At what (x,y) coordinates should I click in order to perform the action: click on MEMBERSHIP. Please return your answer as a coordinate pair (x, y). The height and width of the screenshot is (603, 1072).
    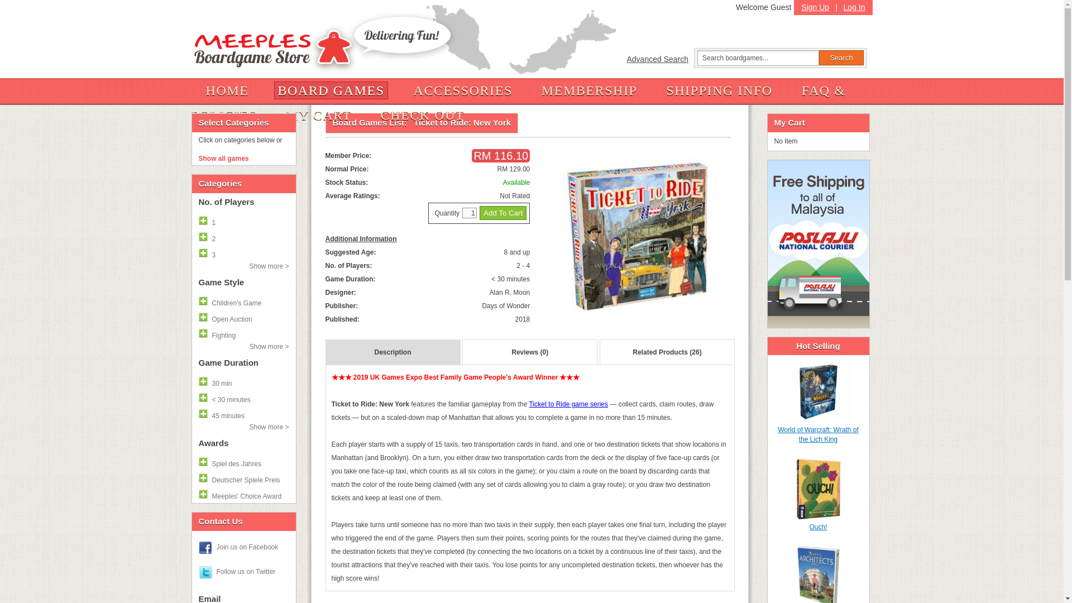
    Looking at the image, I should click on (590, 90).